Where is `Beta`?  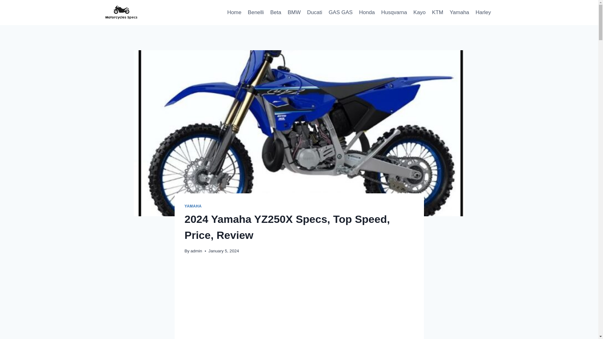
Beta is located at coordinates (275, 13).